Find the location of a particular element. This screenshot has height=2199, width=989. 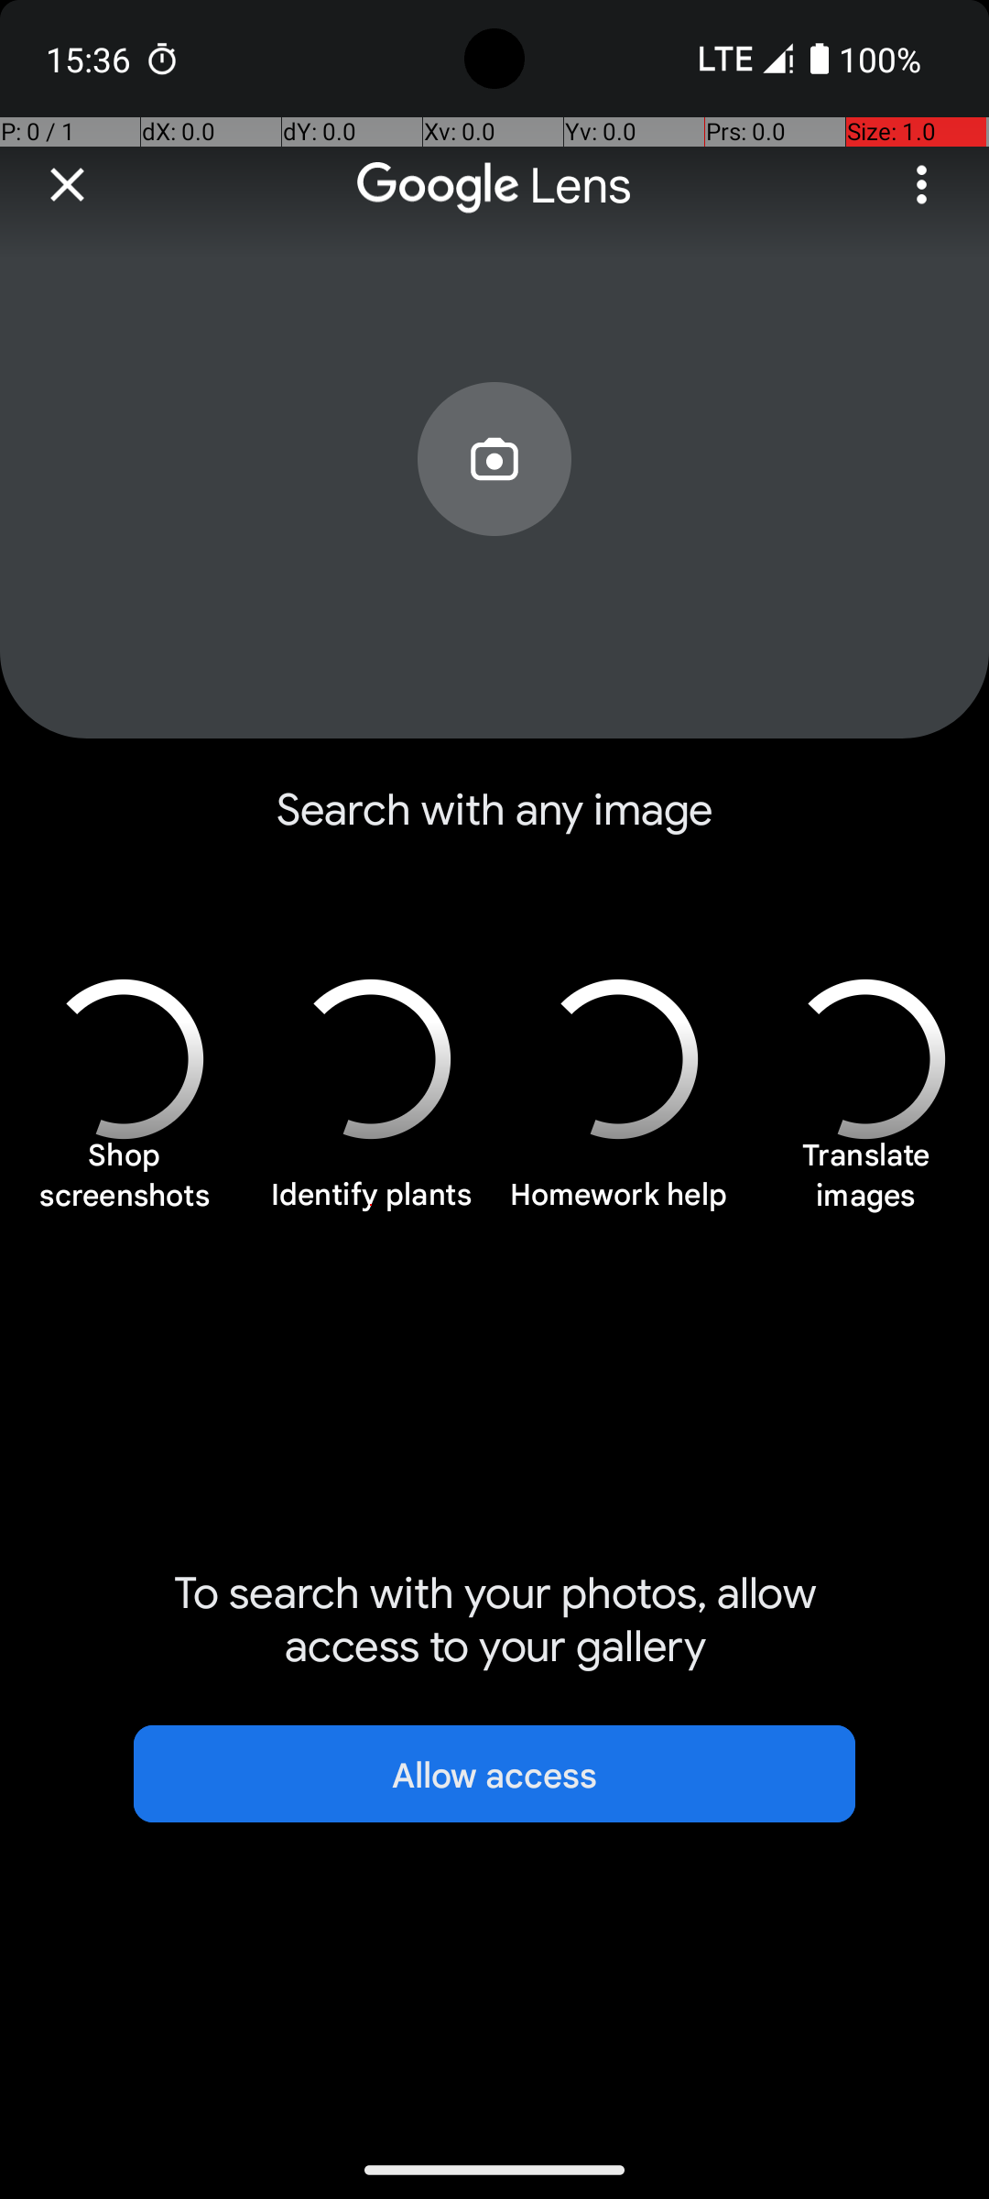

Allow access is located at coordinates (494, 1774).